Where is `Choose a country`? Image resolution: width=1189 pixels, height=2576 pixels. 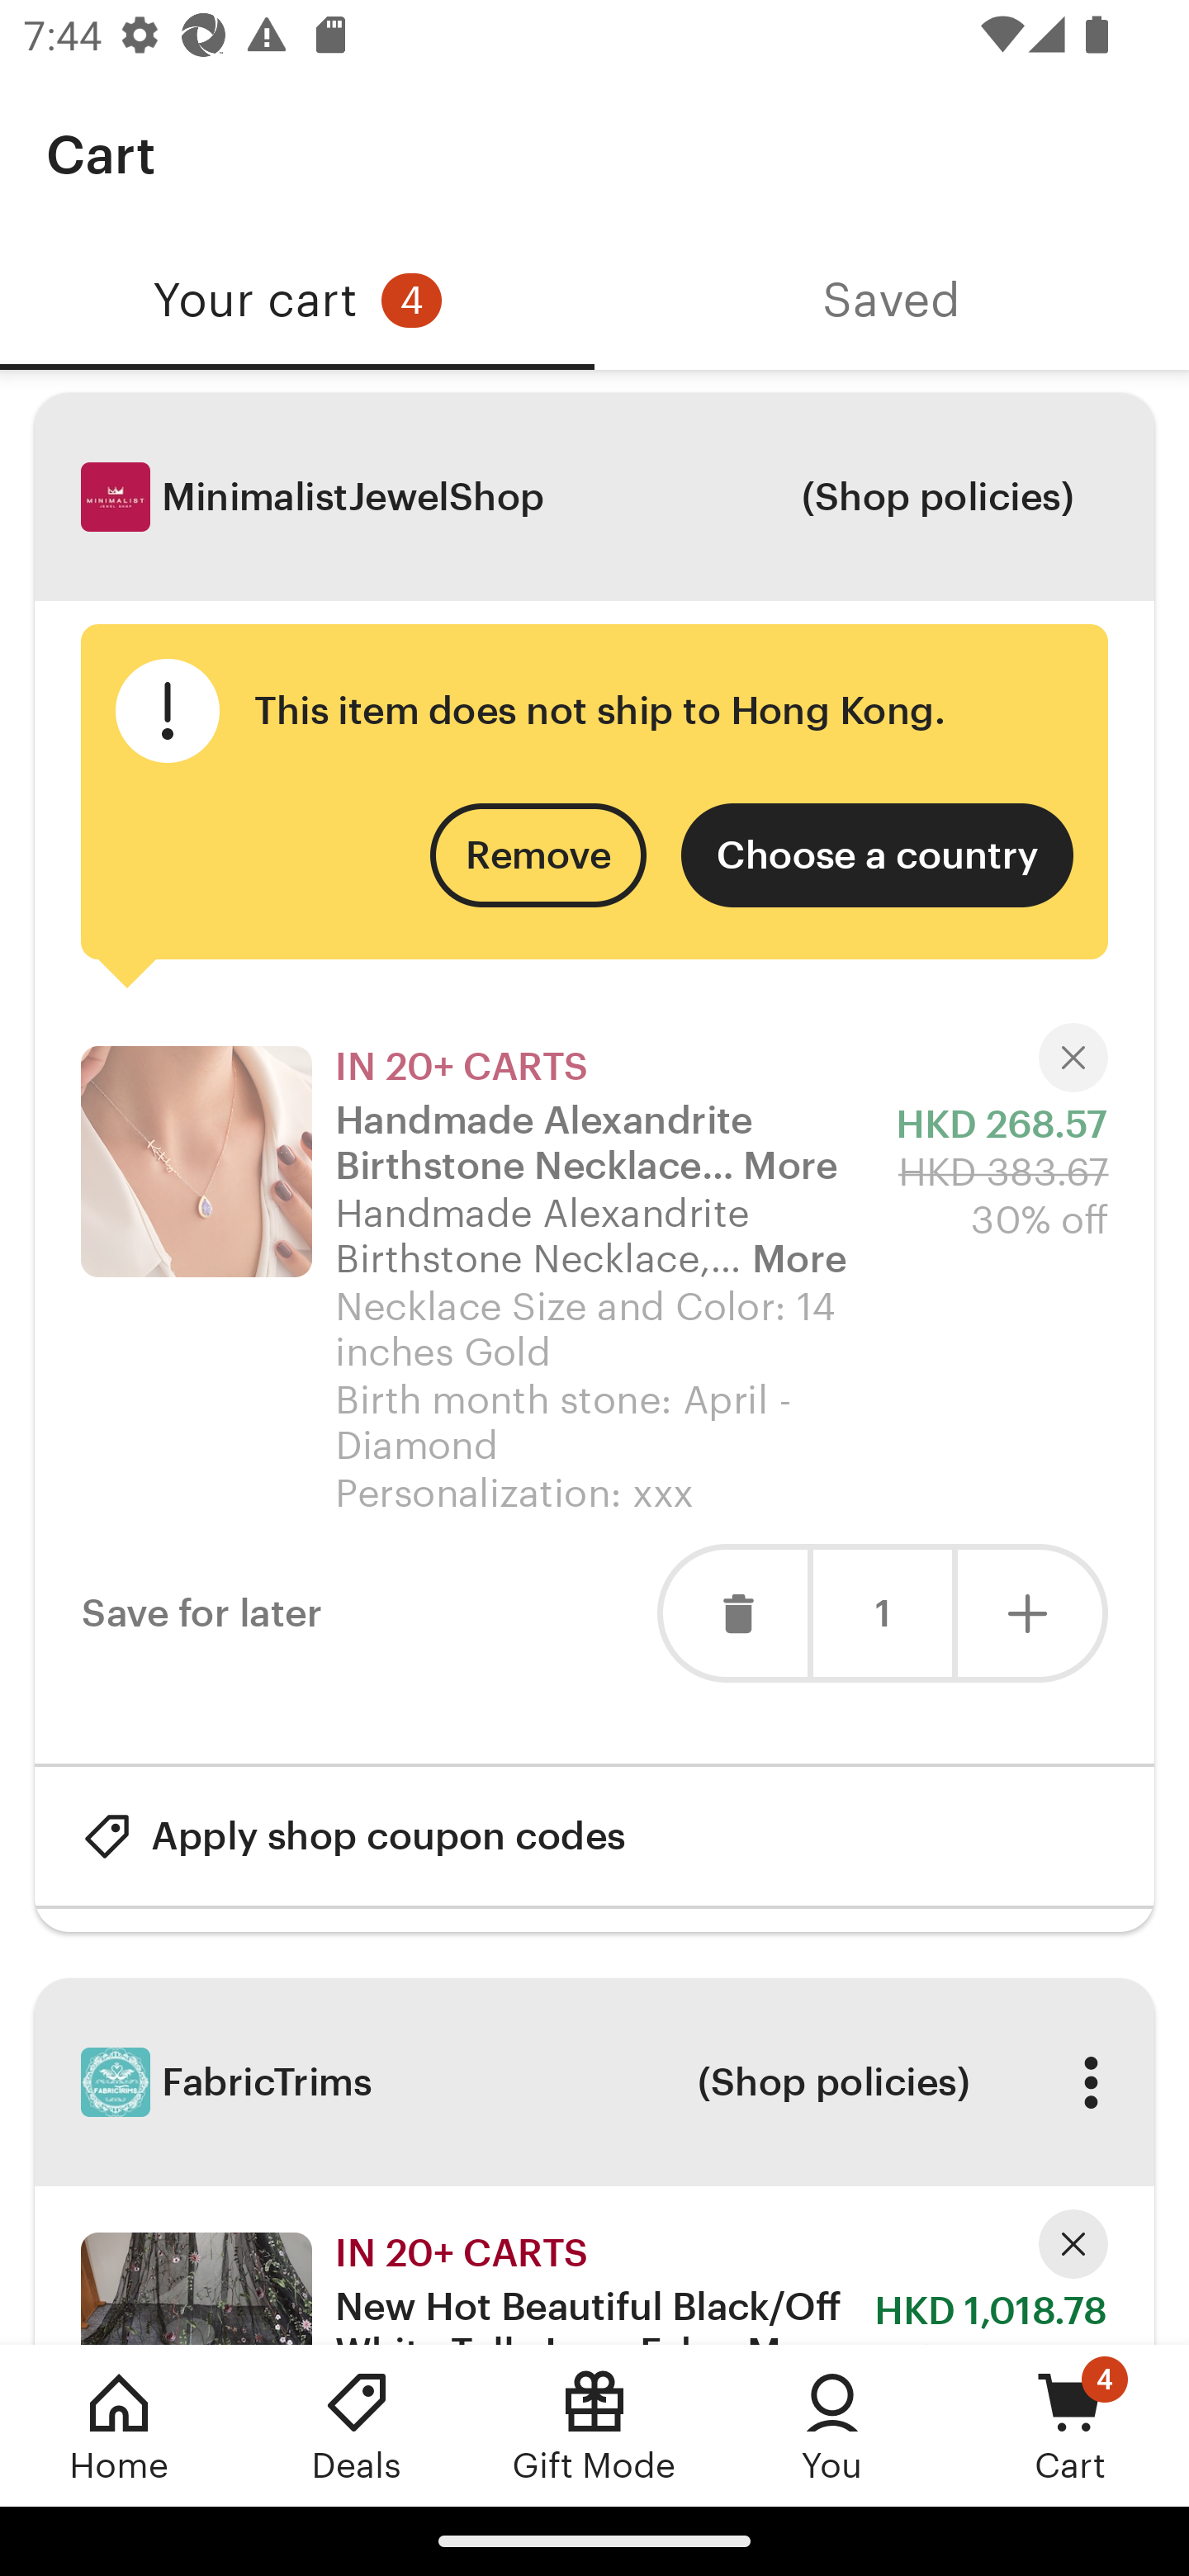
Choose a country is located at coordinates (877, 855).